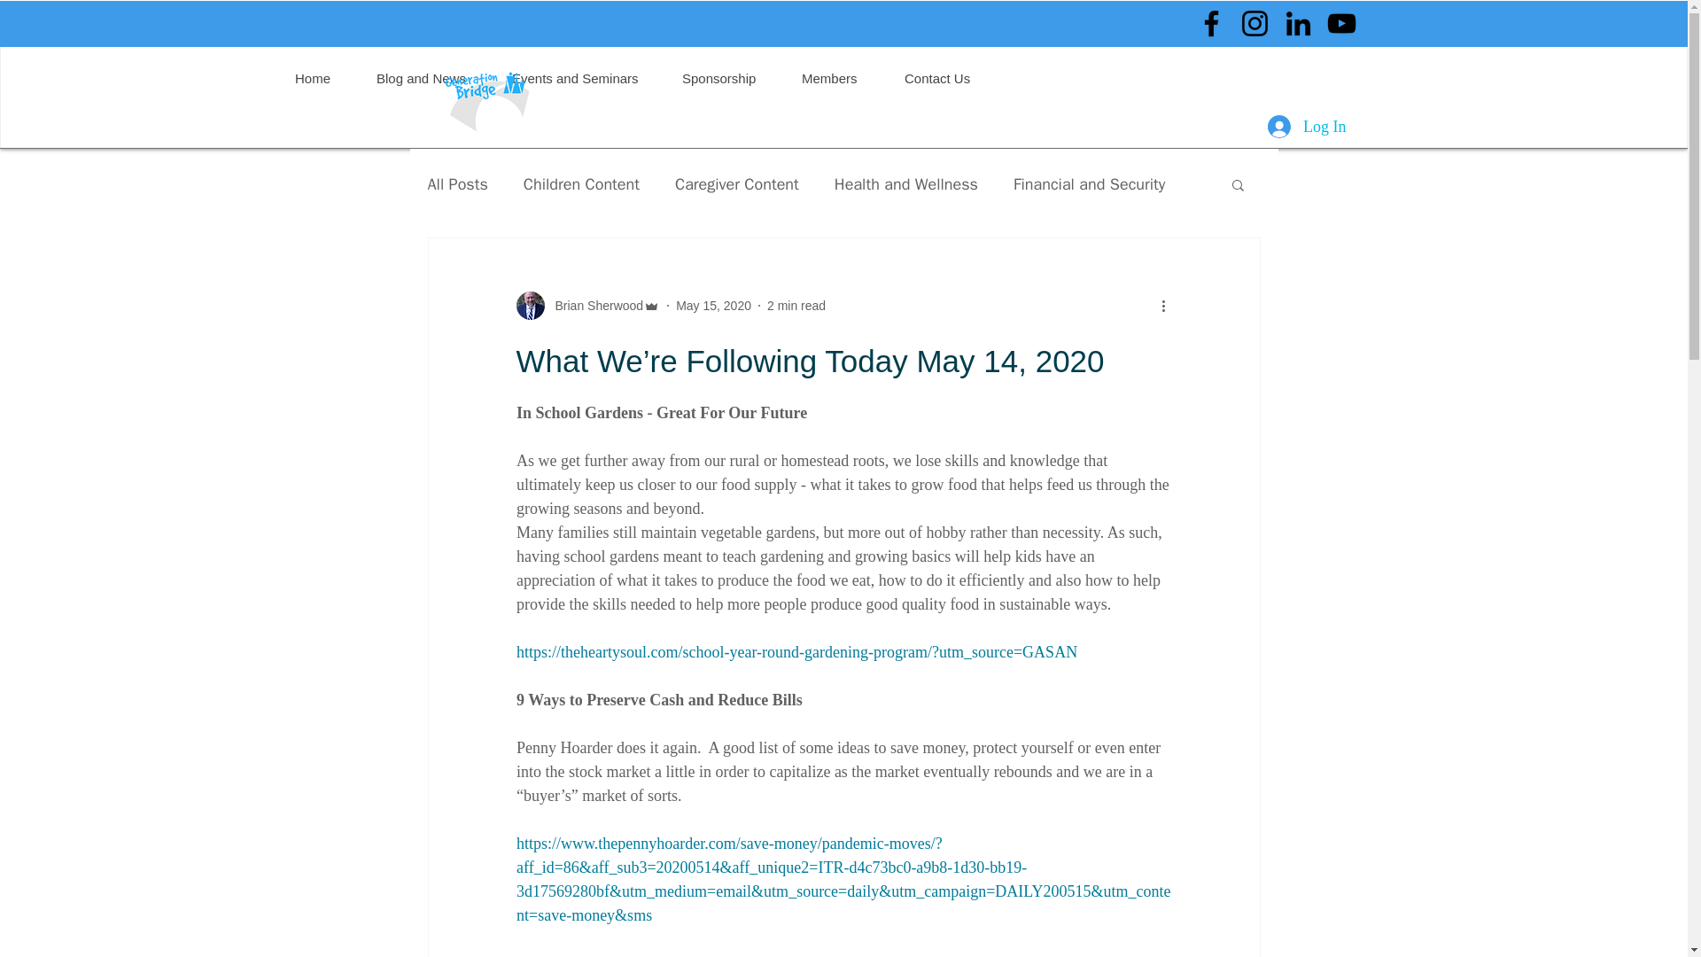 This screenshot has width=1701, height=957. Describe the element at coordinates (586, 305) in the screenshot. I see `Brian Sherwood` at that location.